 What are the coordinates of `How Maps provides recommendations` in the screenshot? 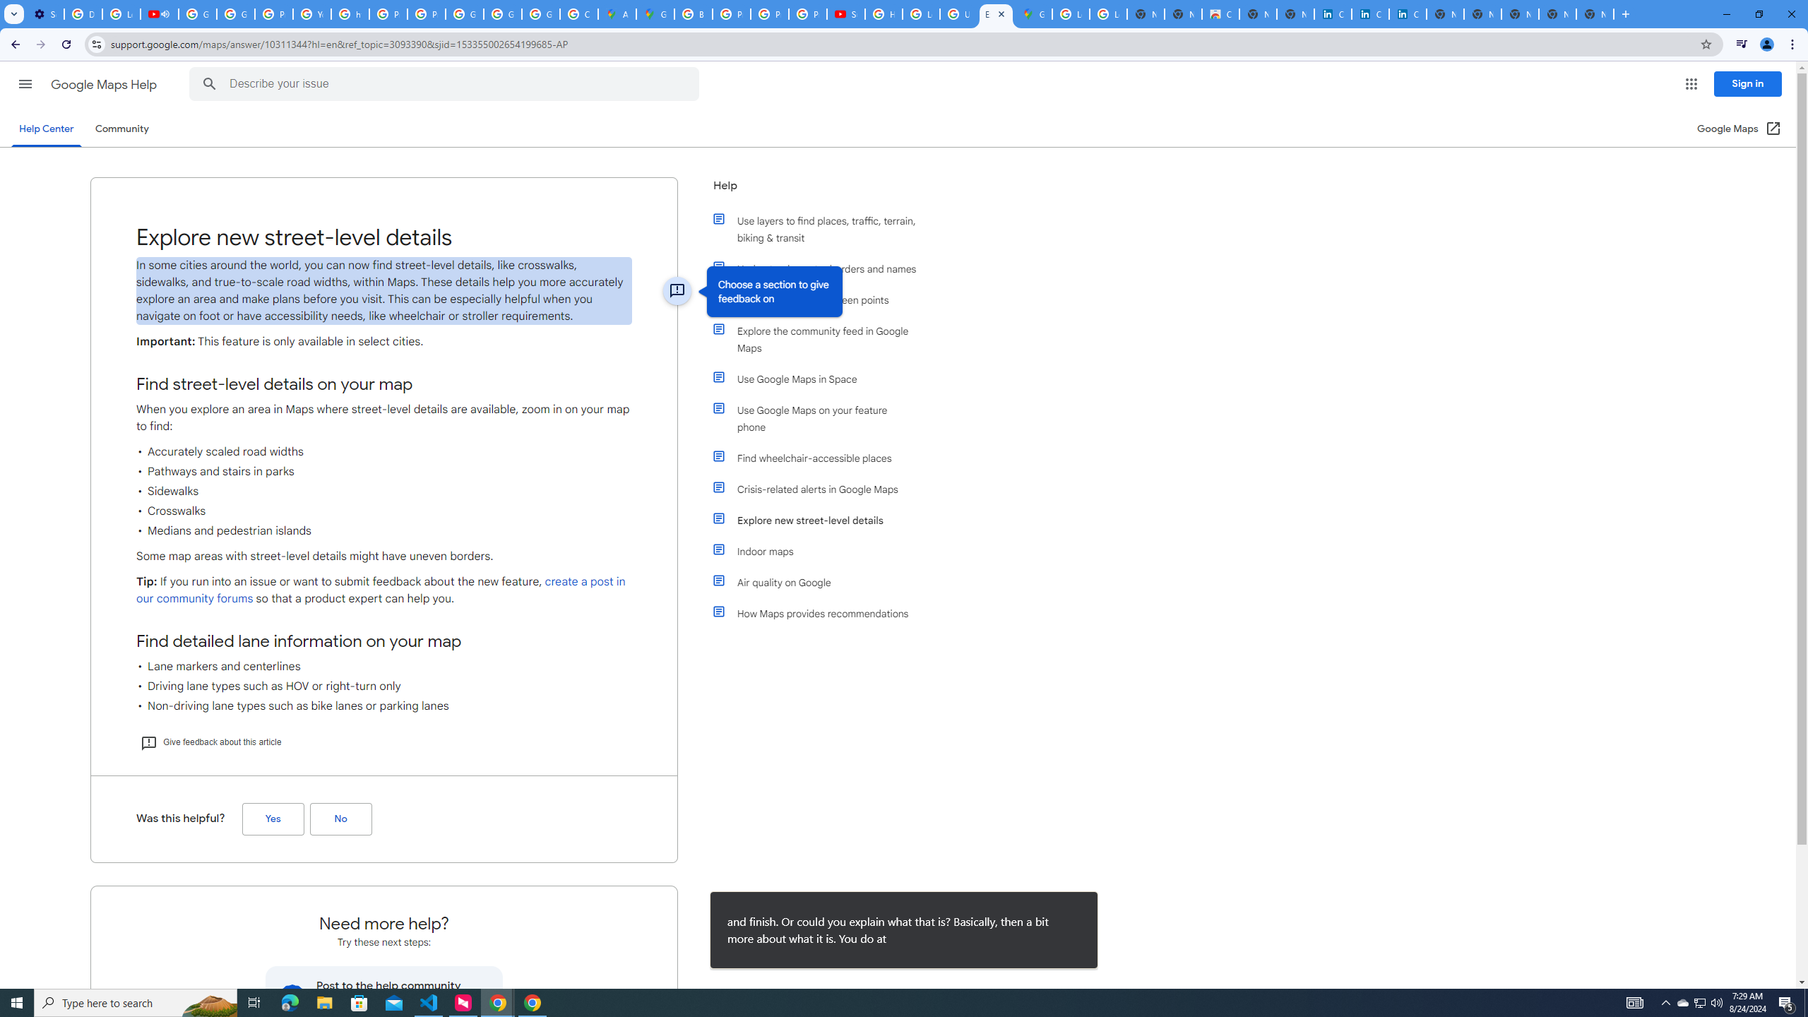 It's located at (821, 613).